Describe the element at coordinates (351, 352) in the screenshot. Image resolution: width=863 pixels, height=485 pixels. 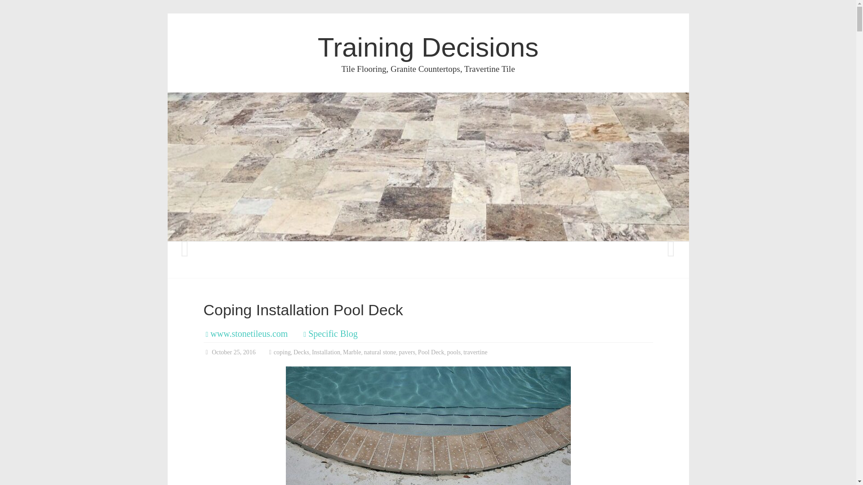
I see `Marble` at that location.